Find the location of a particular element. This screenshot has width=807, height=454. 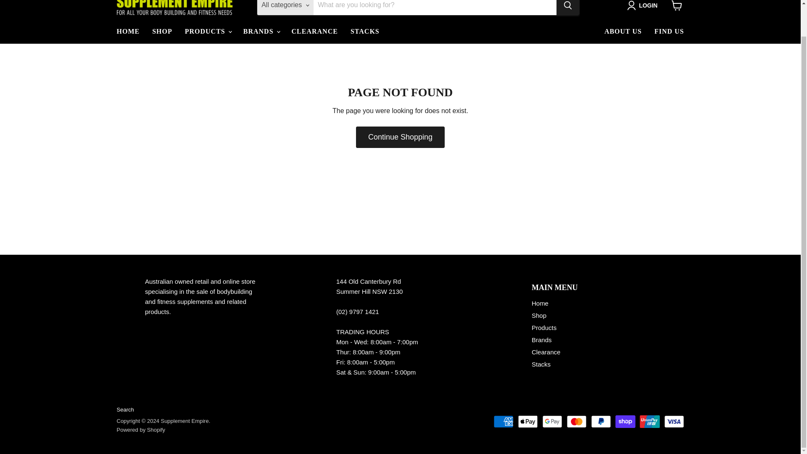

Mastercard is located at coordinates (576, 422).